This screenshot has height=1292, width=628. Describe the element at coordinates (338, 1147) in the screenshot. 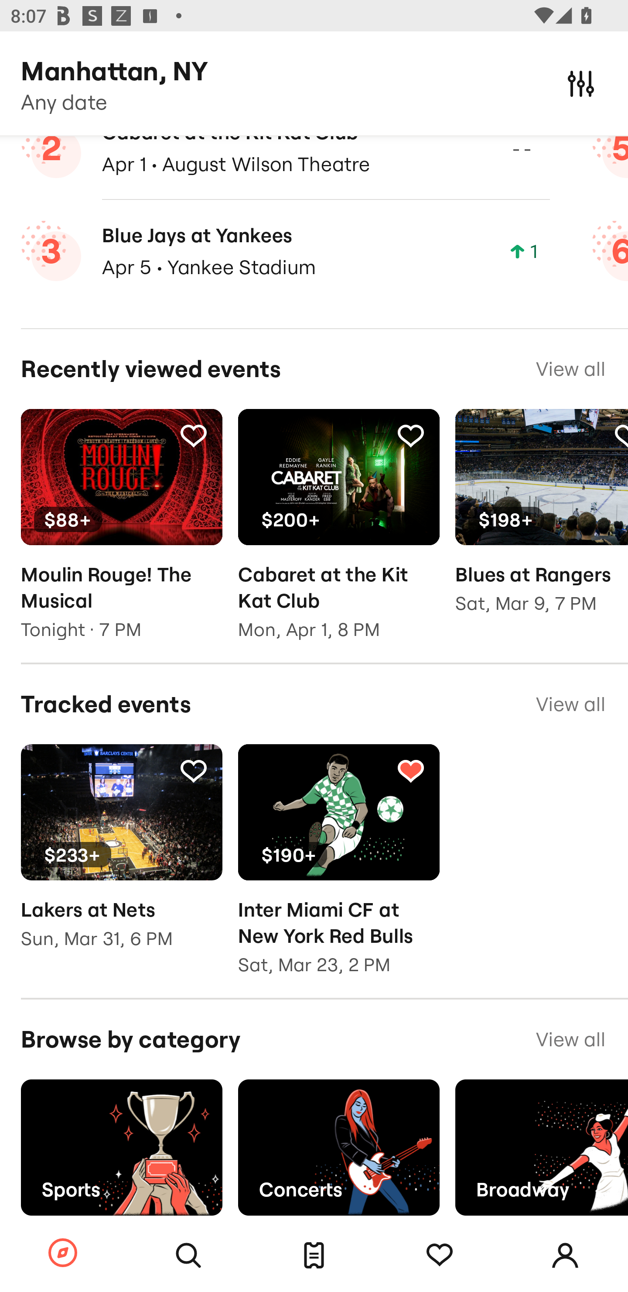

I see `Concerts` at that location.